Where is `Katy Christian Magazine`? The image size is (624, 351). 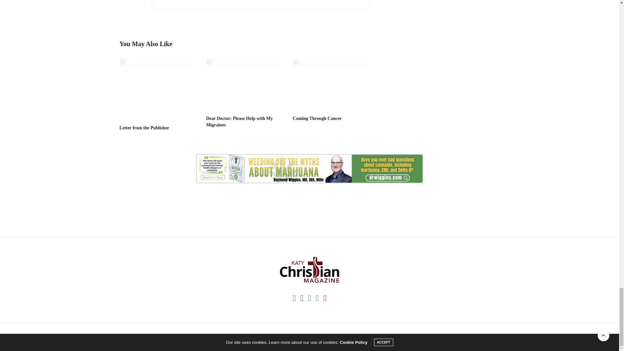
Katy Christian Magazine is located at coordinates (309, 270).